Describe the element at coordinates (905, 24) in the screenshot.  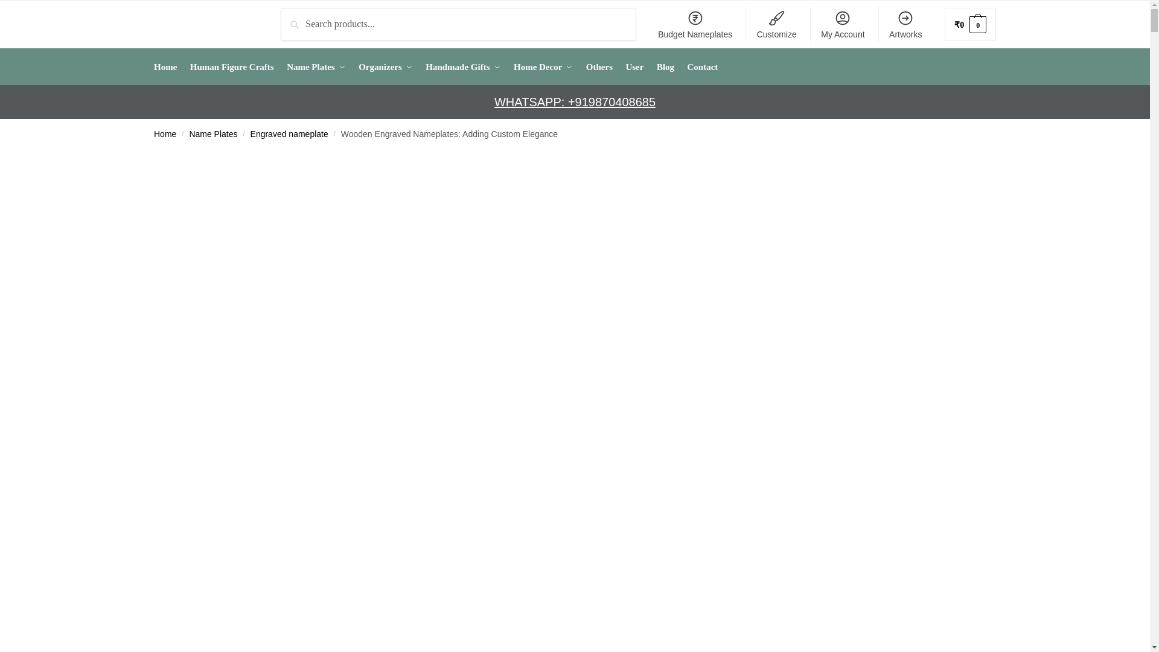
I see `Artworks` at that location.